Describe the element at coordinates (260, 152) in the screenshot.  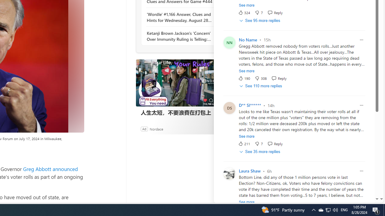
I see `See 35 more replies` at that location.